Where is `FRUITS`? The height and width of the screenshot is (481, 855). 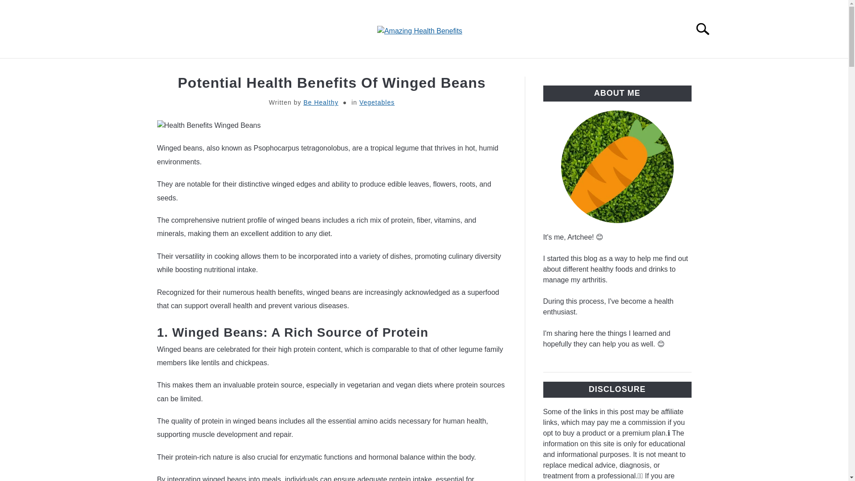
FRUITS is located at coordinates (350, 69).